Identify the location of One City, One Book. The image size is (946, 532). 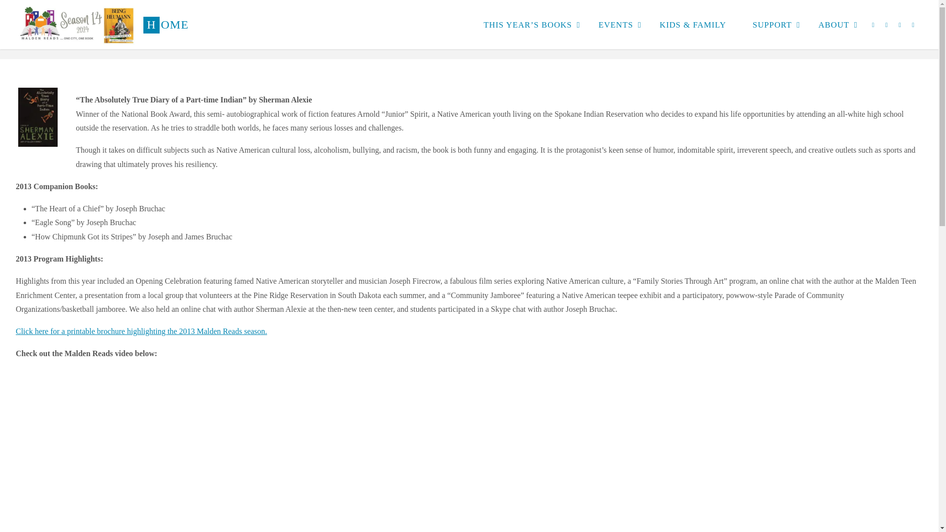
(166, 25).